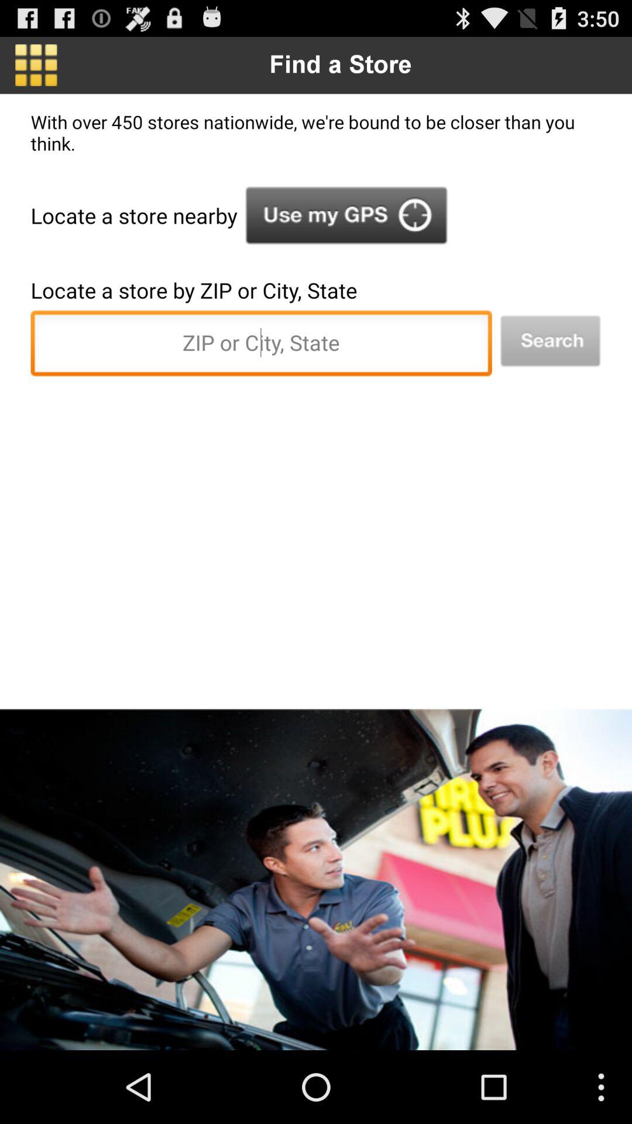 Image resolution: width=632 pixels, height=1124 pixels. I want to click on select the icon at the top right corner, so click(550, 341).